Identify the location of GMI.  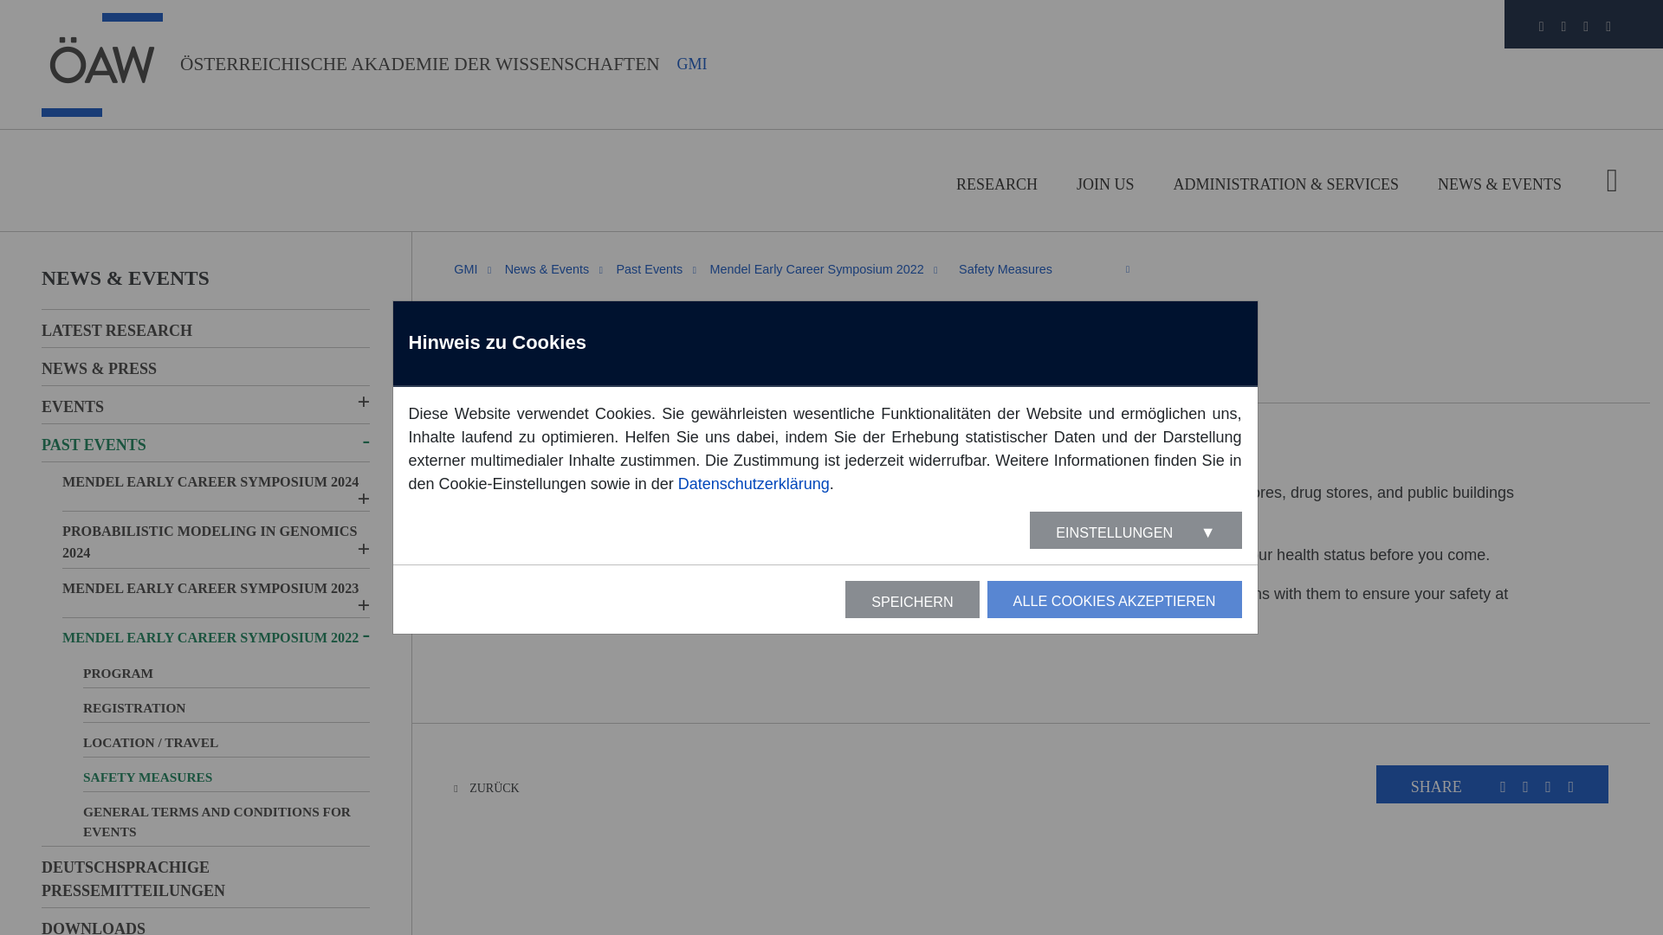
(692, 64).